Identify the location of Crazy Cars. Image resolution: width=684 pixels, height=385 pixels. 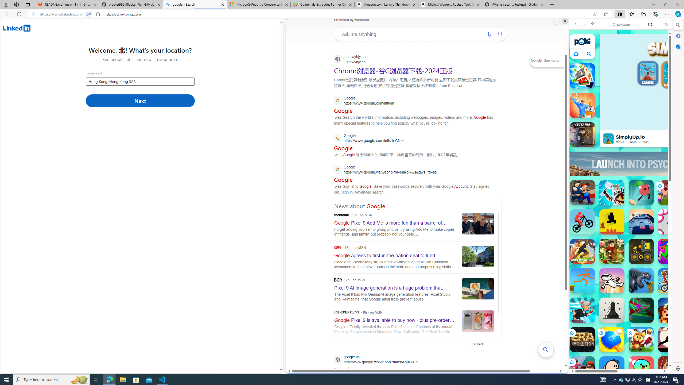
(674, 273).